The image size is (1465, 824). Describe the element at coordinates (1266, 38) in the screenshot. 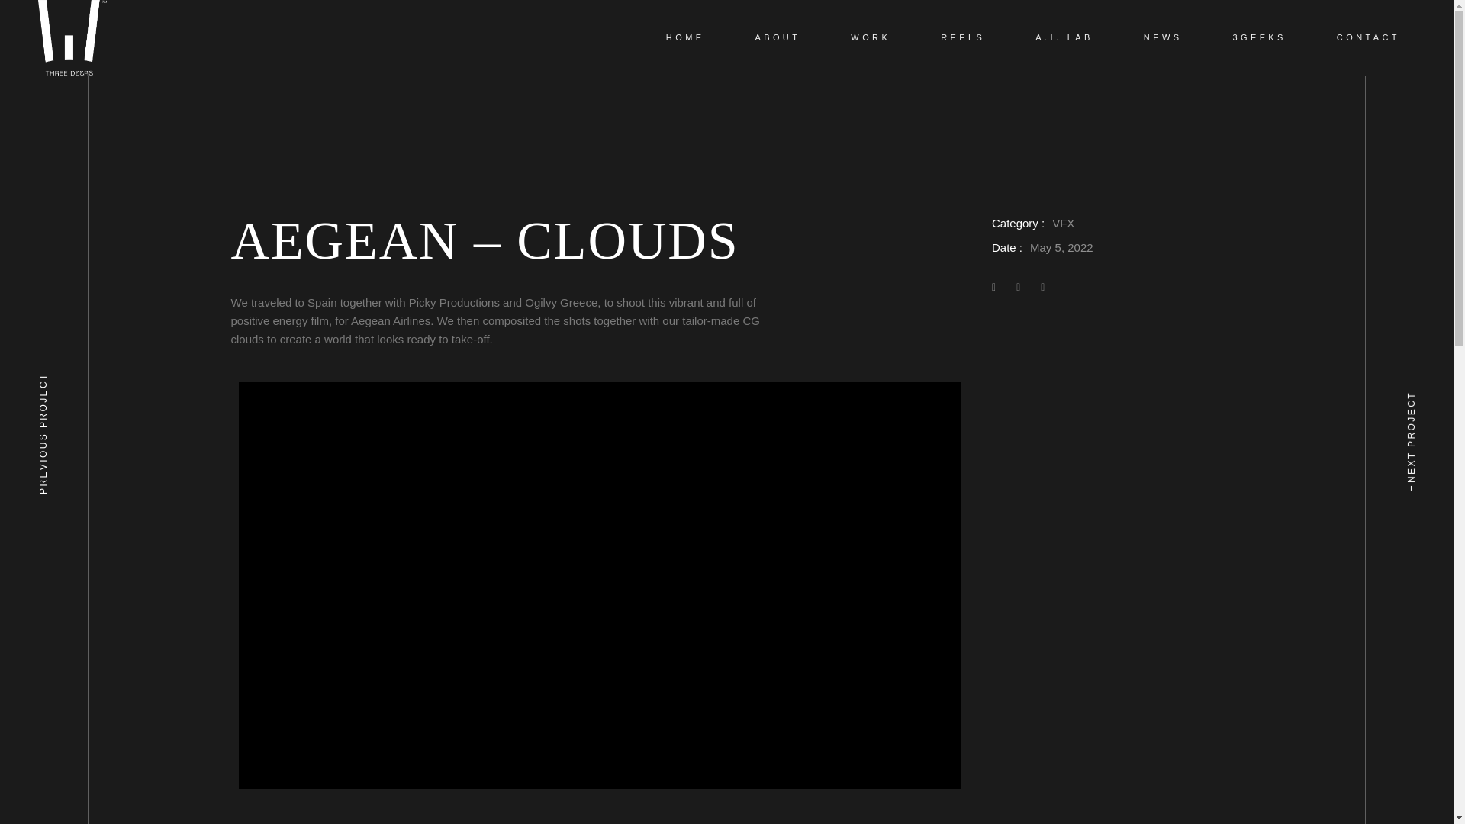

I see `3GEEKS` at that location.